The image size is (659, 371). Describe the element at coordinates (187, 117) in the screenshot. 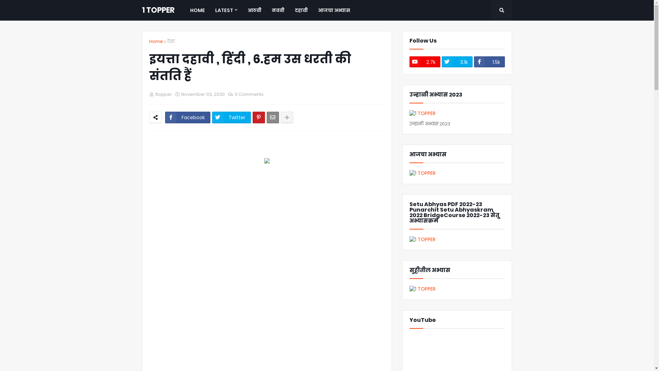

I see `Facebook` at that location.